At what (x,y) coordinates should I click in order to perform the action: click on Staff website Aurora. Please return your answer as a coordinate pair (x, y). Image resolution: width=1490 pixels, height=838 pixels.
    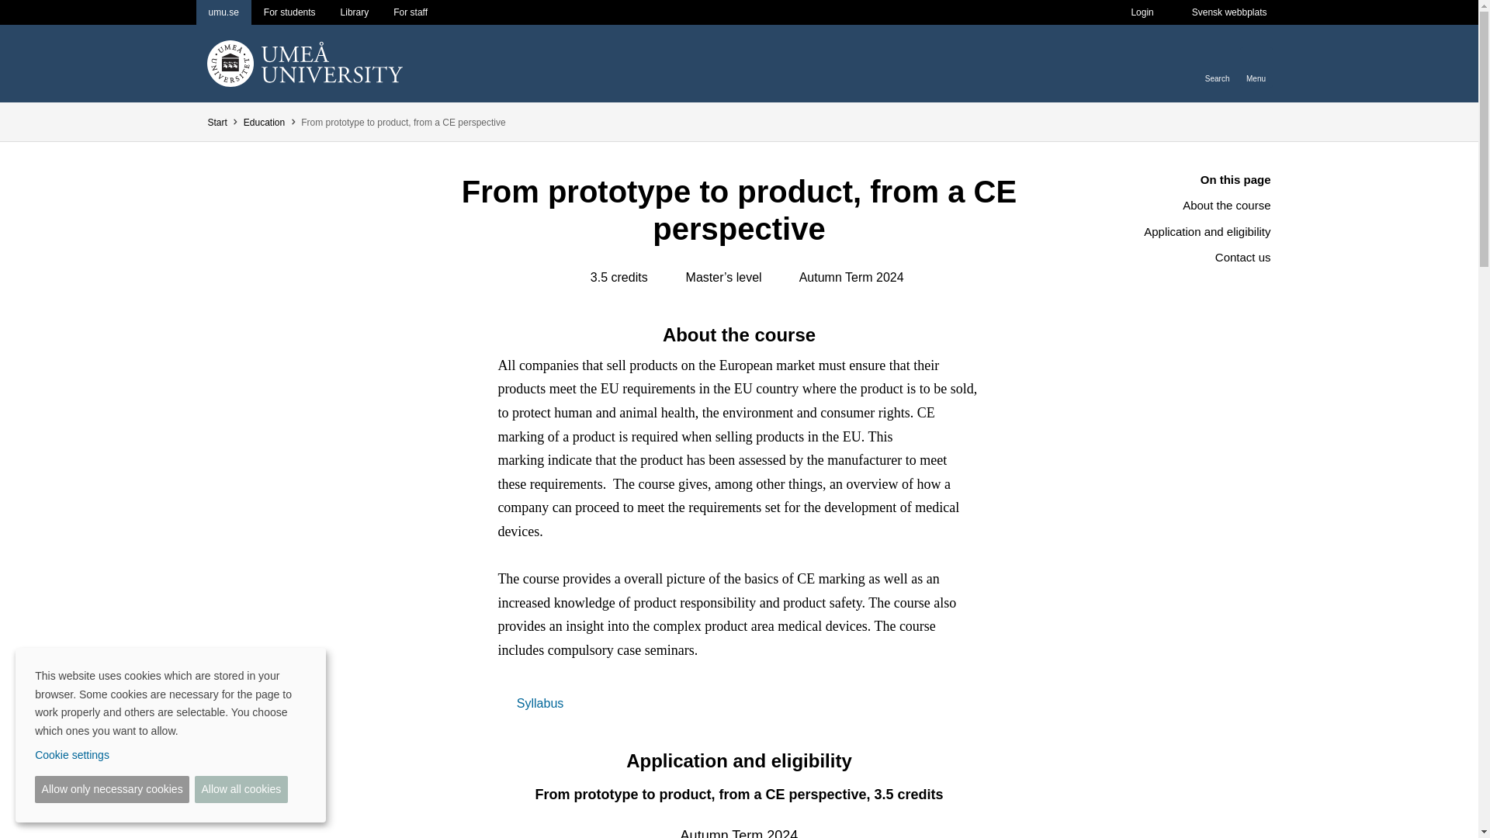
    Looking at the image, I should click on (410, 12).